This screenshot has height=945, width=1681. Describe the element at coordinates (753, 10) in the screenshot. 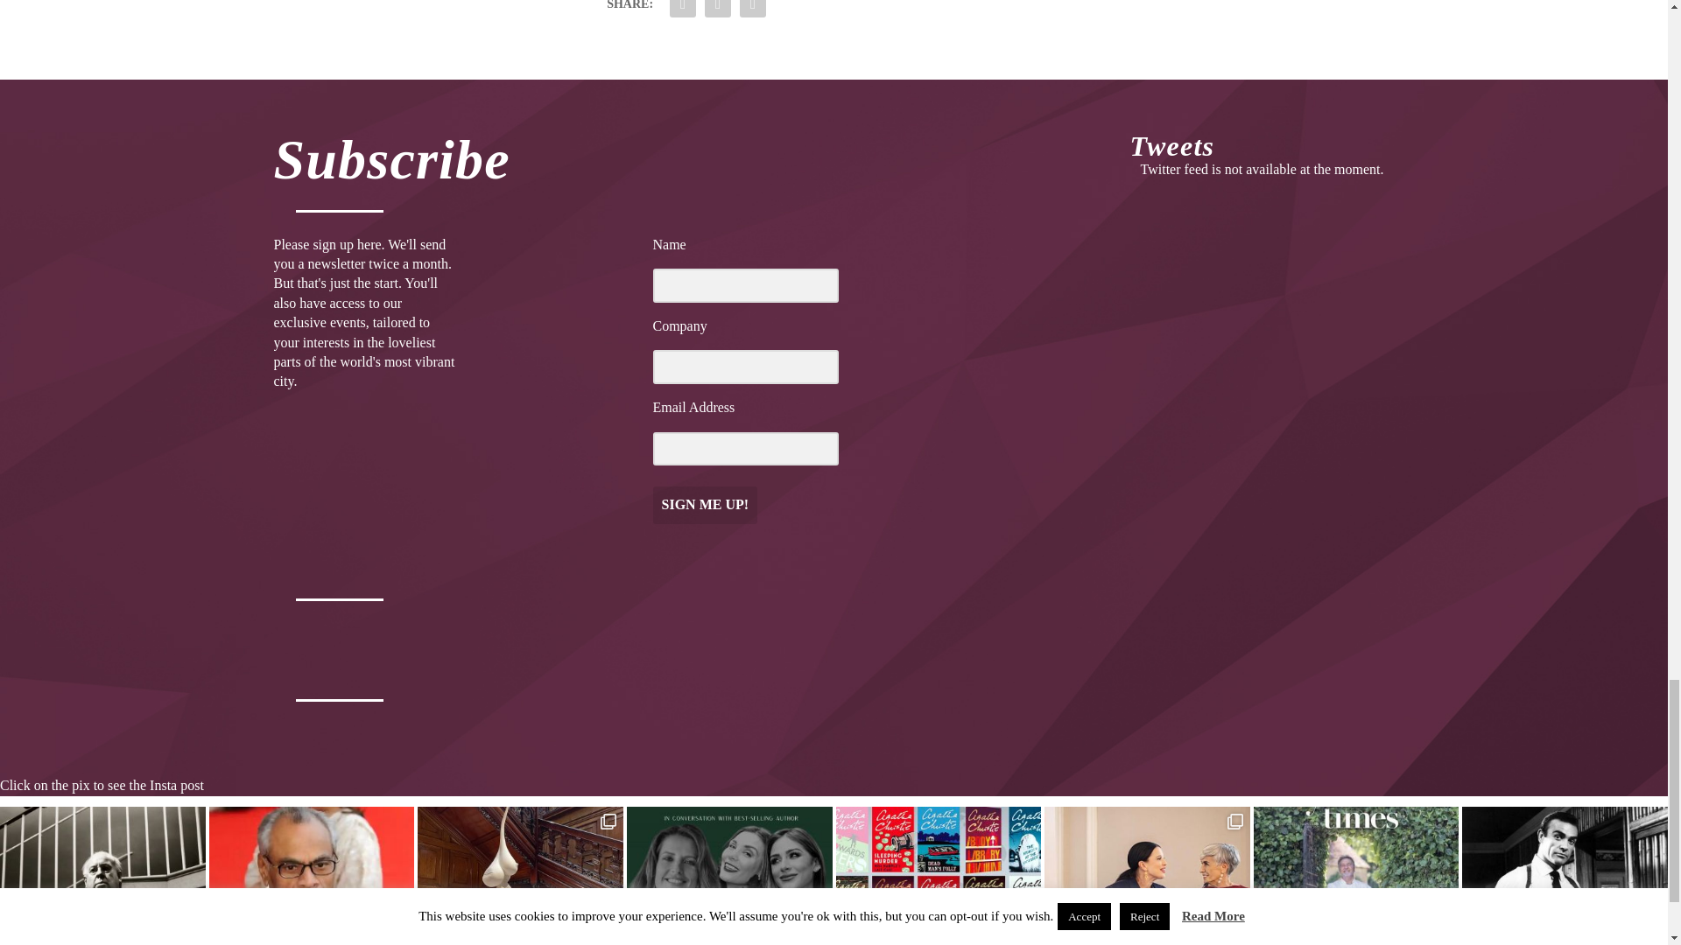

I see `Share "The Officer" via Email` at that location.